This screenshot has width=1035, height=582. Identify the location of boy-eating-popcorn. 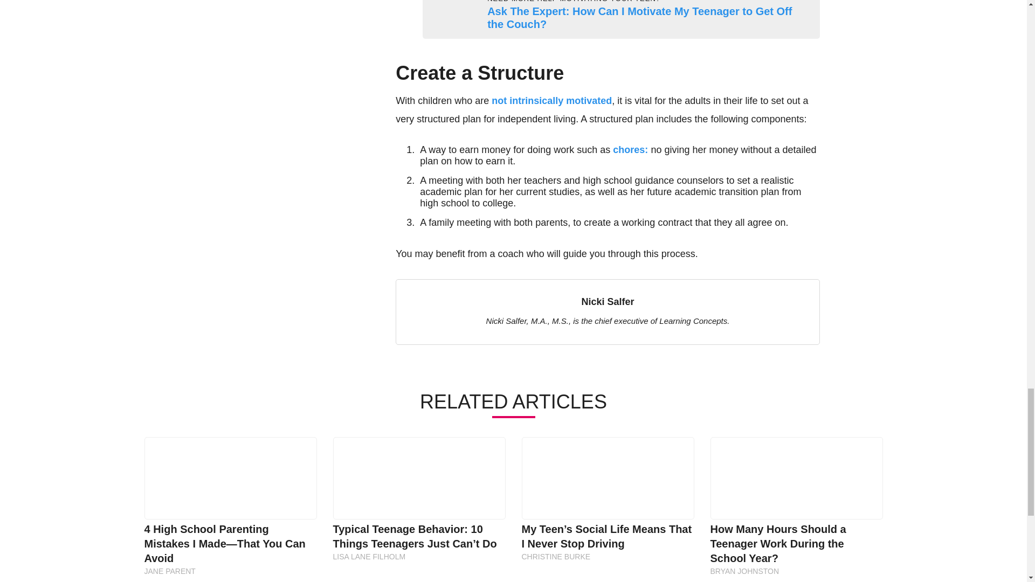
(436, 16).